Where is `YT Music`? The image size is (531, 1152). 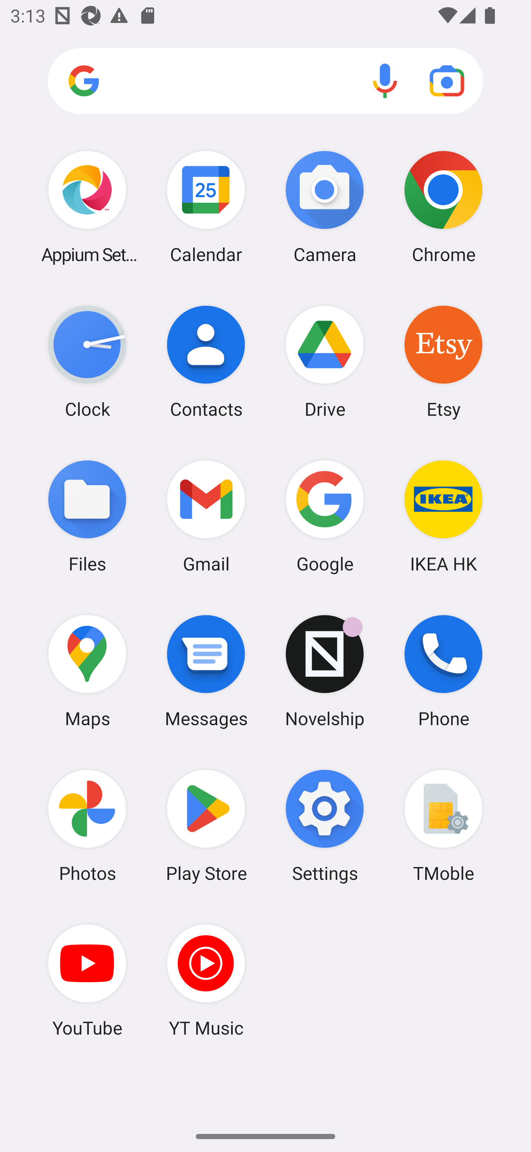 YT Music is located at coordinates (206, 980).